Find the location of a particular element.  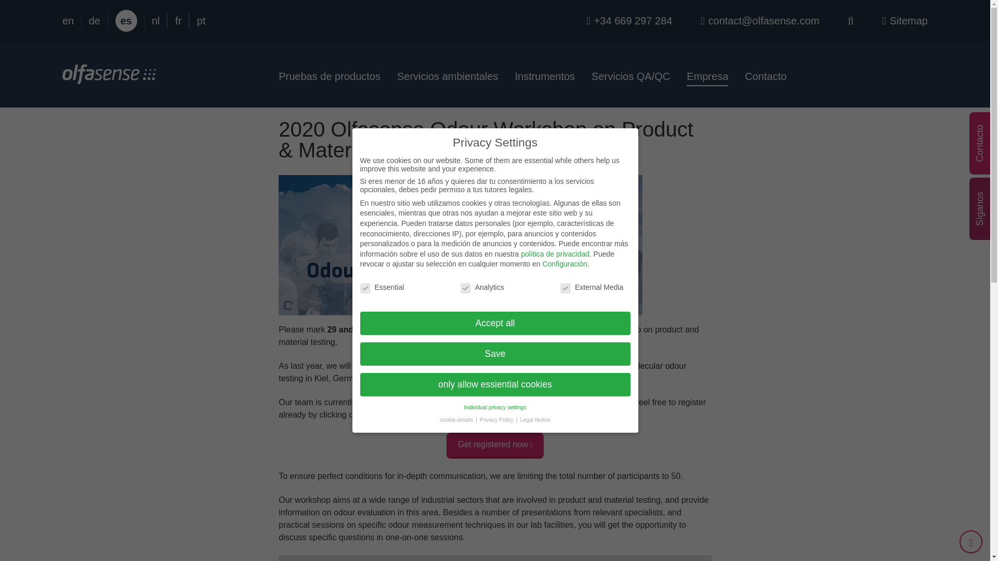

Pruebas de productos is located at coordinates (334, 76).